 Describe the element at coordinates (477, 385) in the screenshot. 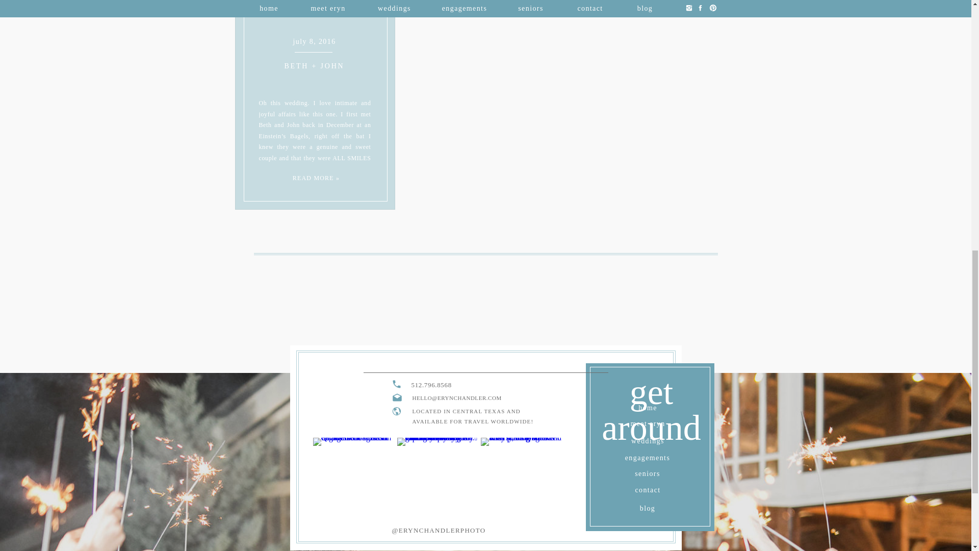

I see `512.796.8568` at that location.